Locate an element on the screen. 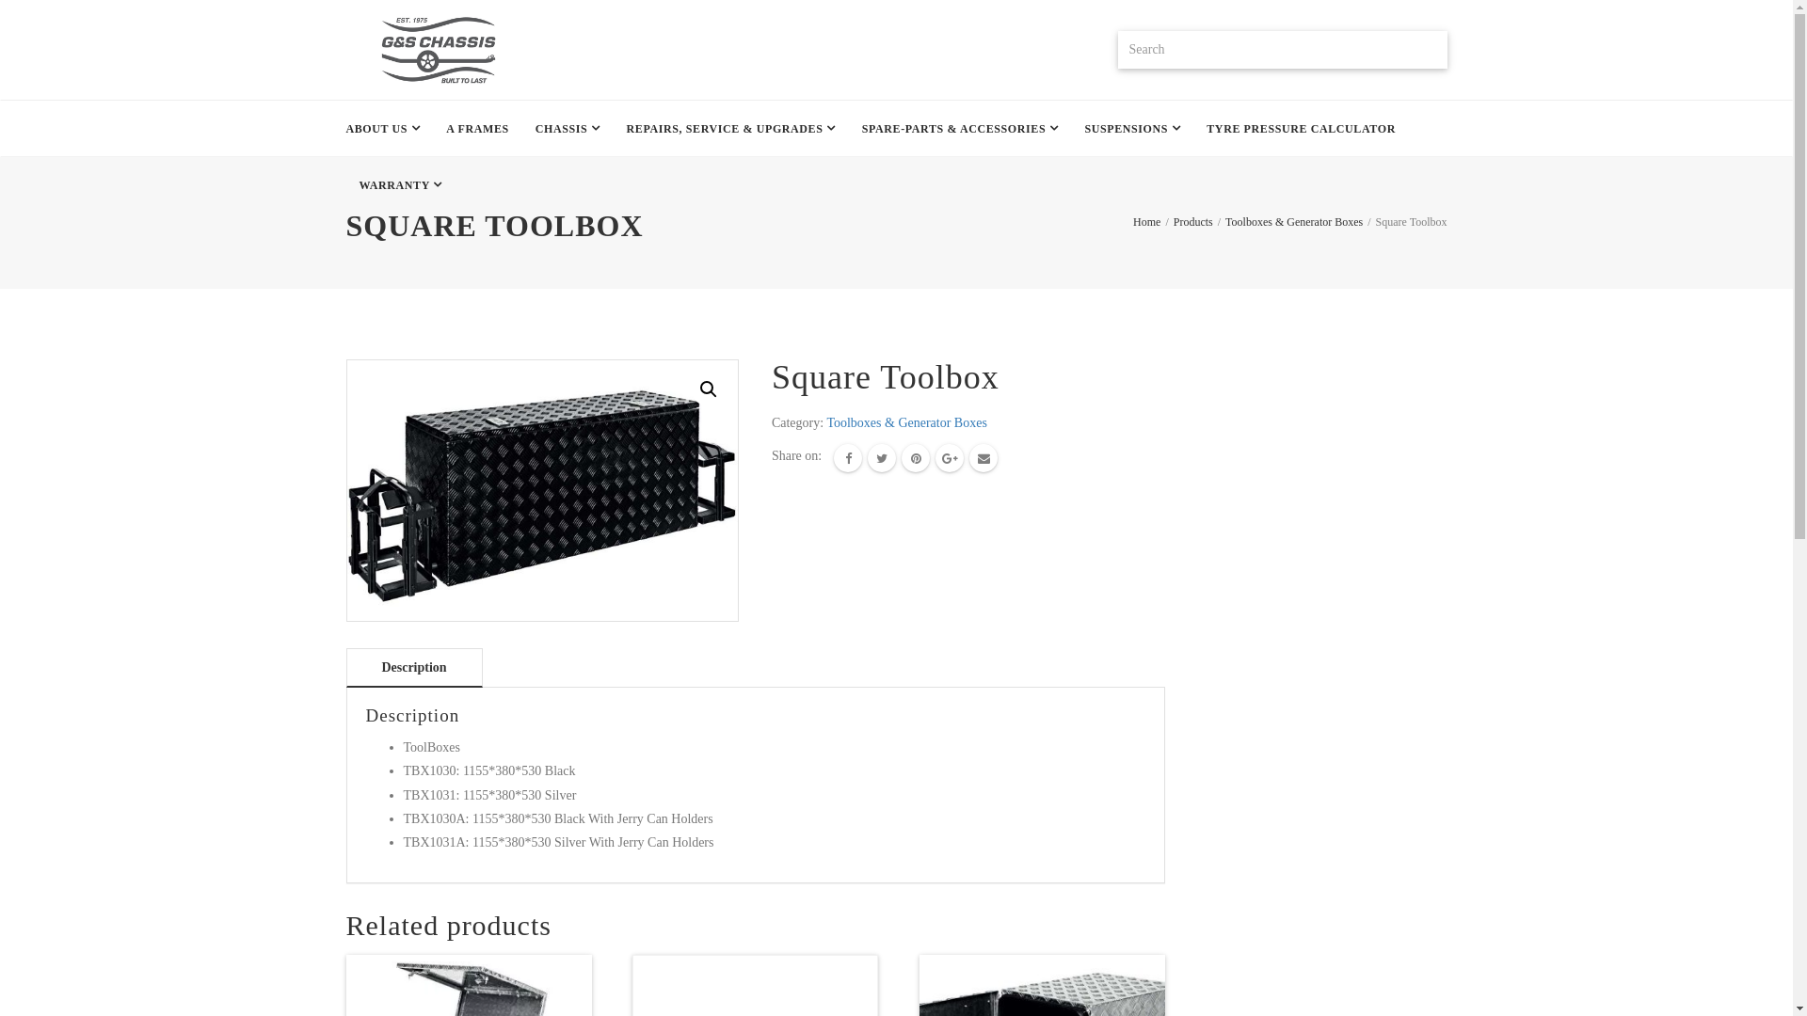 This screenshot has height=1016, width=1807. facebook is located at coordinates (848, 458).